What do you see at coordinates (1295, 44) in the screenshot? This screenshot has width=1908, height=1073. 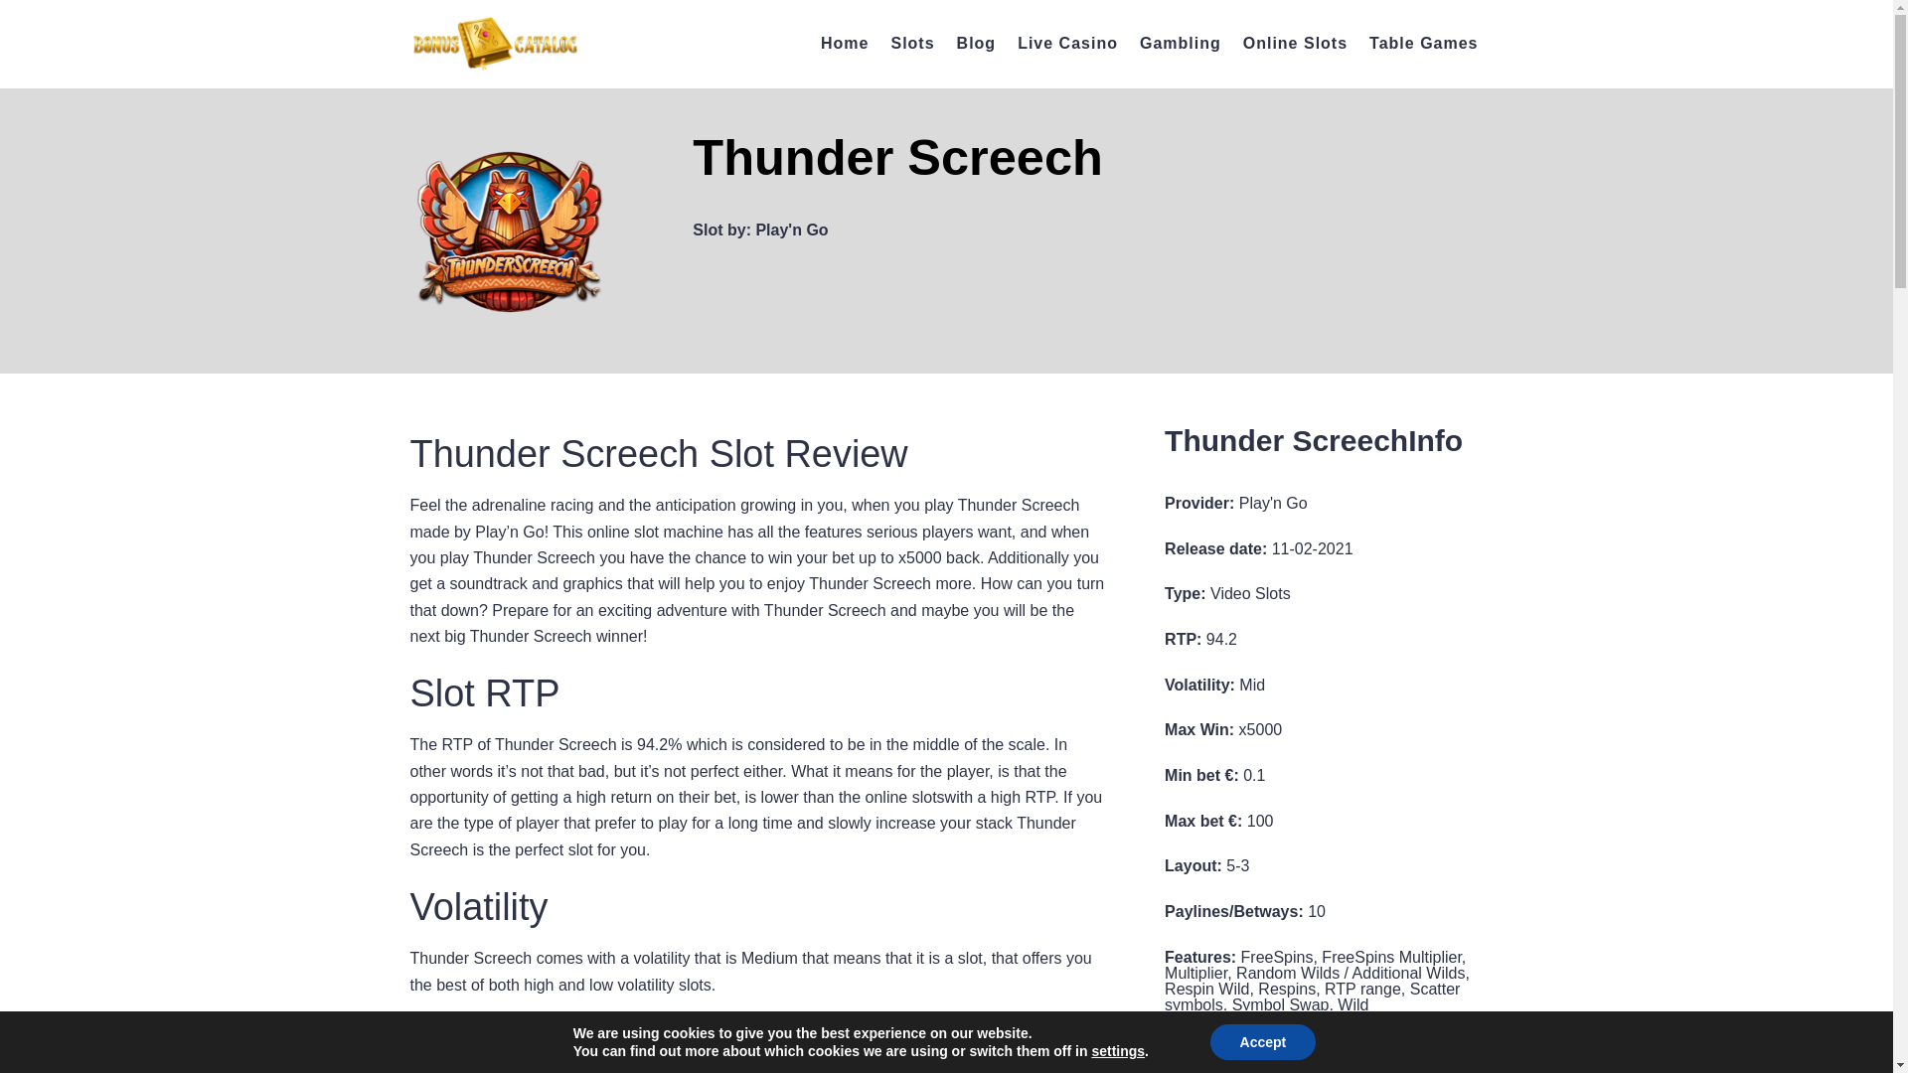 I see `Online Slots` at bounding box center [1295, 44].